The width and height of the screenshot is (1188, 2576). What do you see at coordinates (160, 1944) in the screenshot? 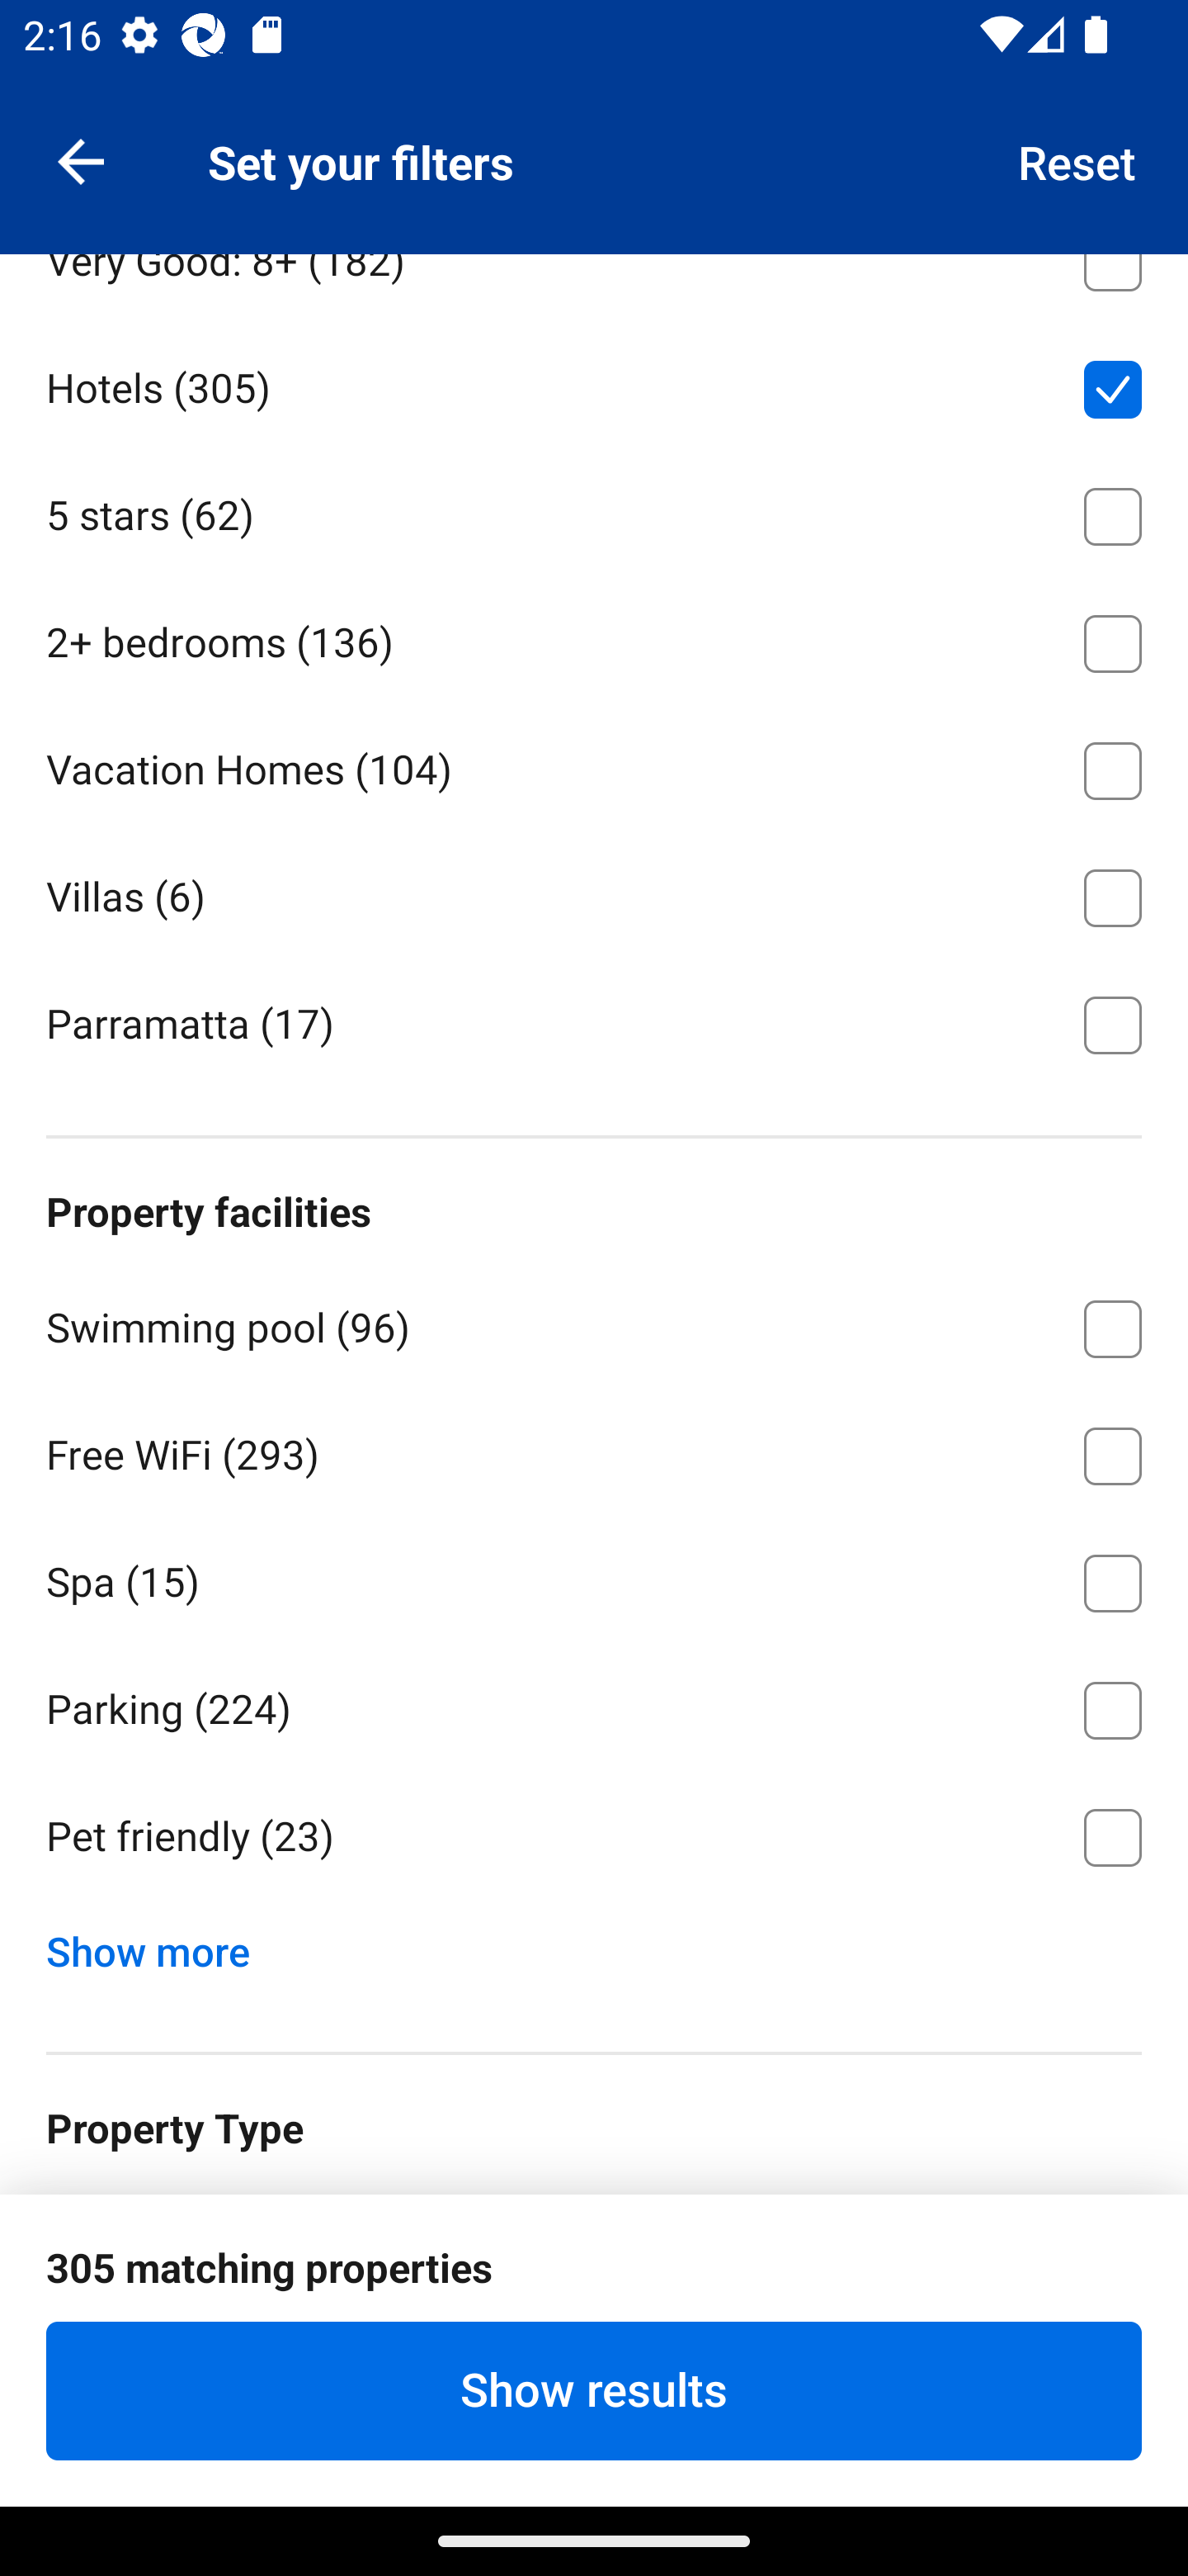
I see `Show more` at bounding box center [160, 1944].